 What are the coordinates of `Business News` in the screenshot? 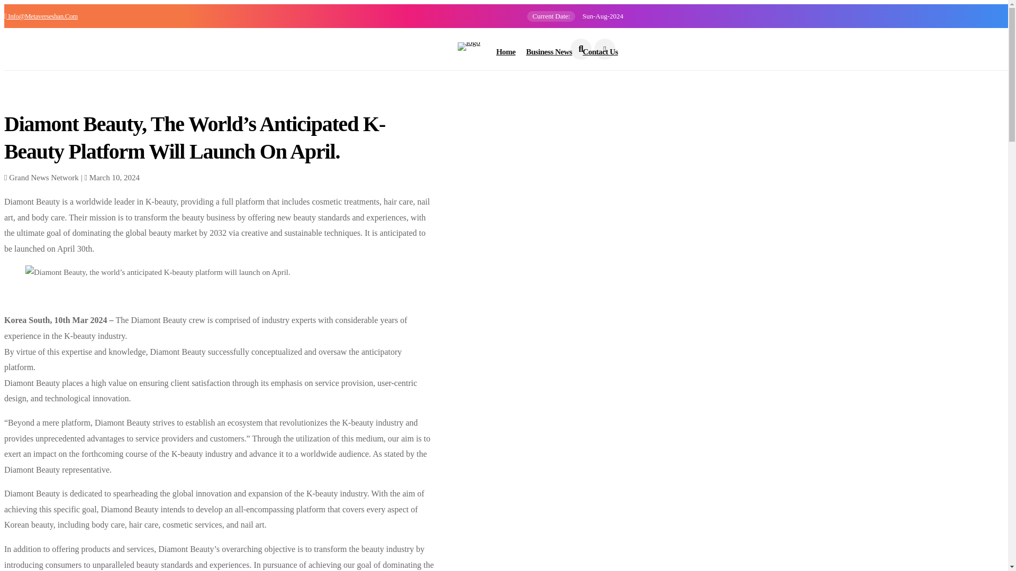 It's located at (549, 51).